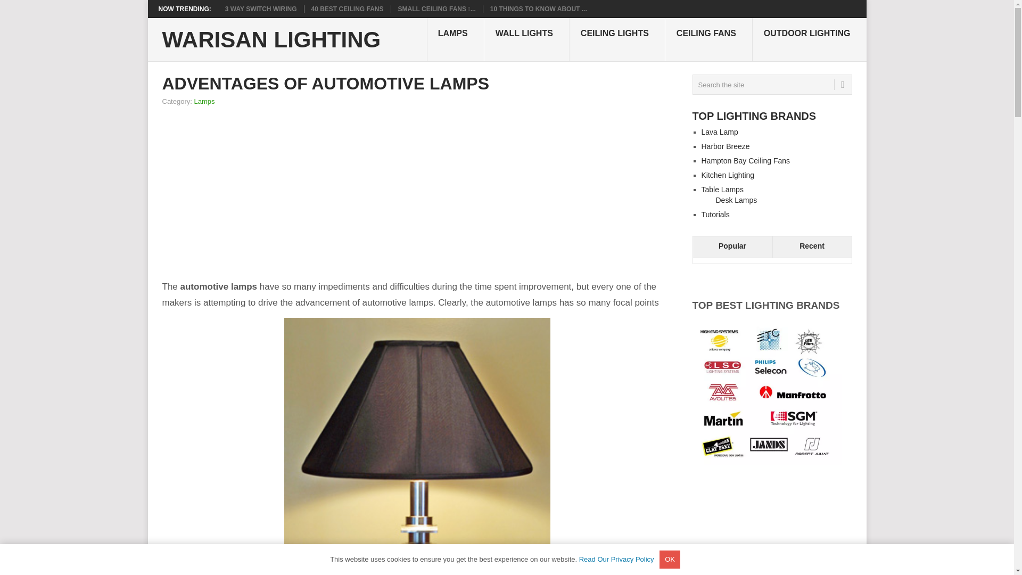  What do you see at coordinates (726, 146) in the screenshot?
I see `Harbor Breeze` at bounding box center [726, 146].